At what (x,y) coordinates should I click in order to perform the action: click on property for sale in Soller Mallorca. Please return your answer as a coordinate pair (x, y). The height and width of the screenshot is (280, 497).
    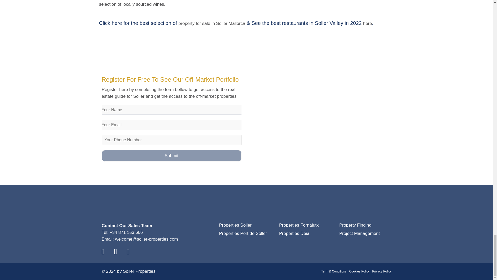
    Looking at the image, I should click on (212, 23).